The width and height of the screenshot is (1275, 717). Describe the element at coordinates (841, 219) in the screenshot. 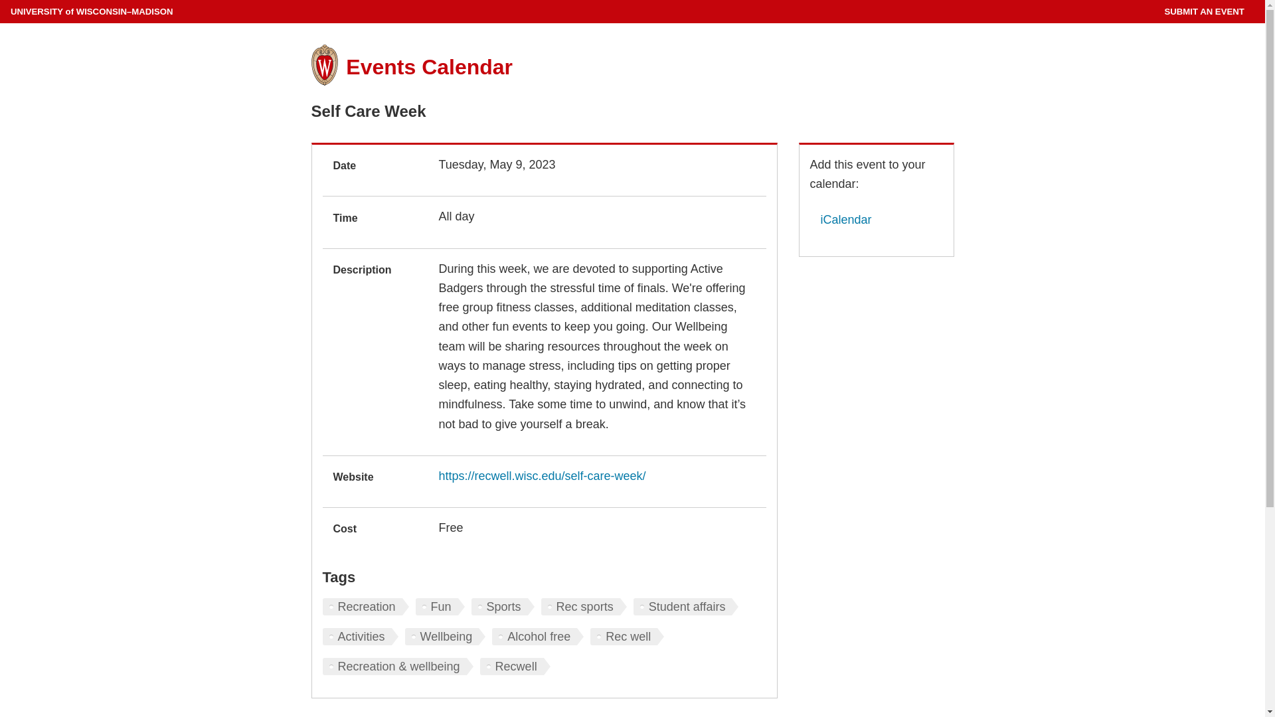

I see `iCalendar` at that location.